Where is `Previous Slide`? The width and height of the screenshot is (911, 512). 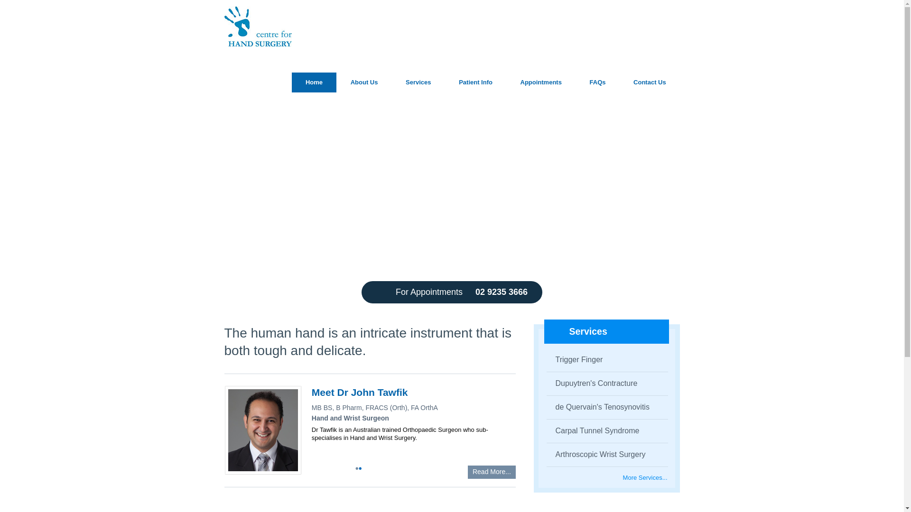
Previous Slide is located at coordinates (172, 146).